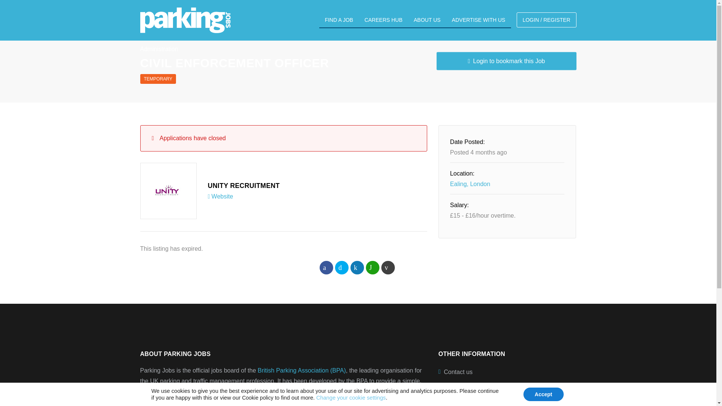 The image size is (722, 406). Describe the element at coordinates (507, 386) in the screenshot. I see `Terms and conditions` at that location.